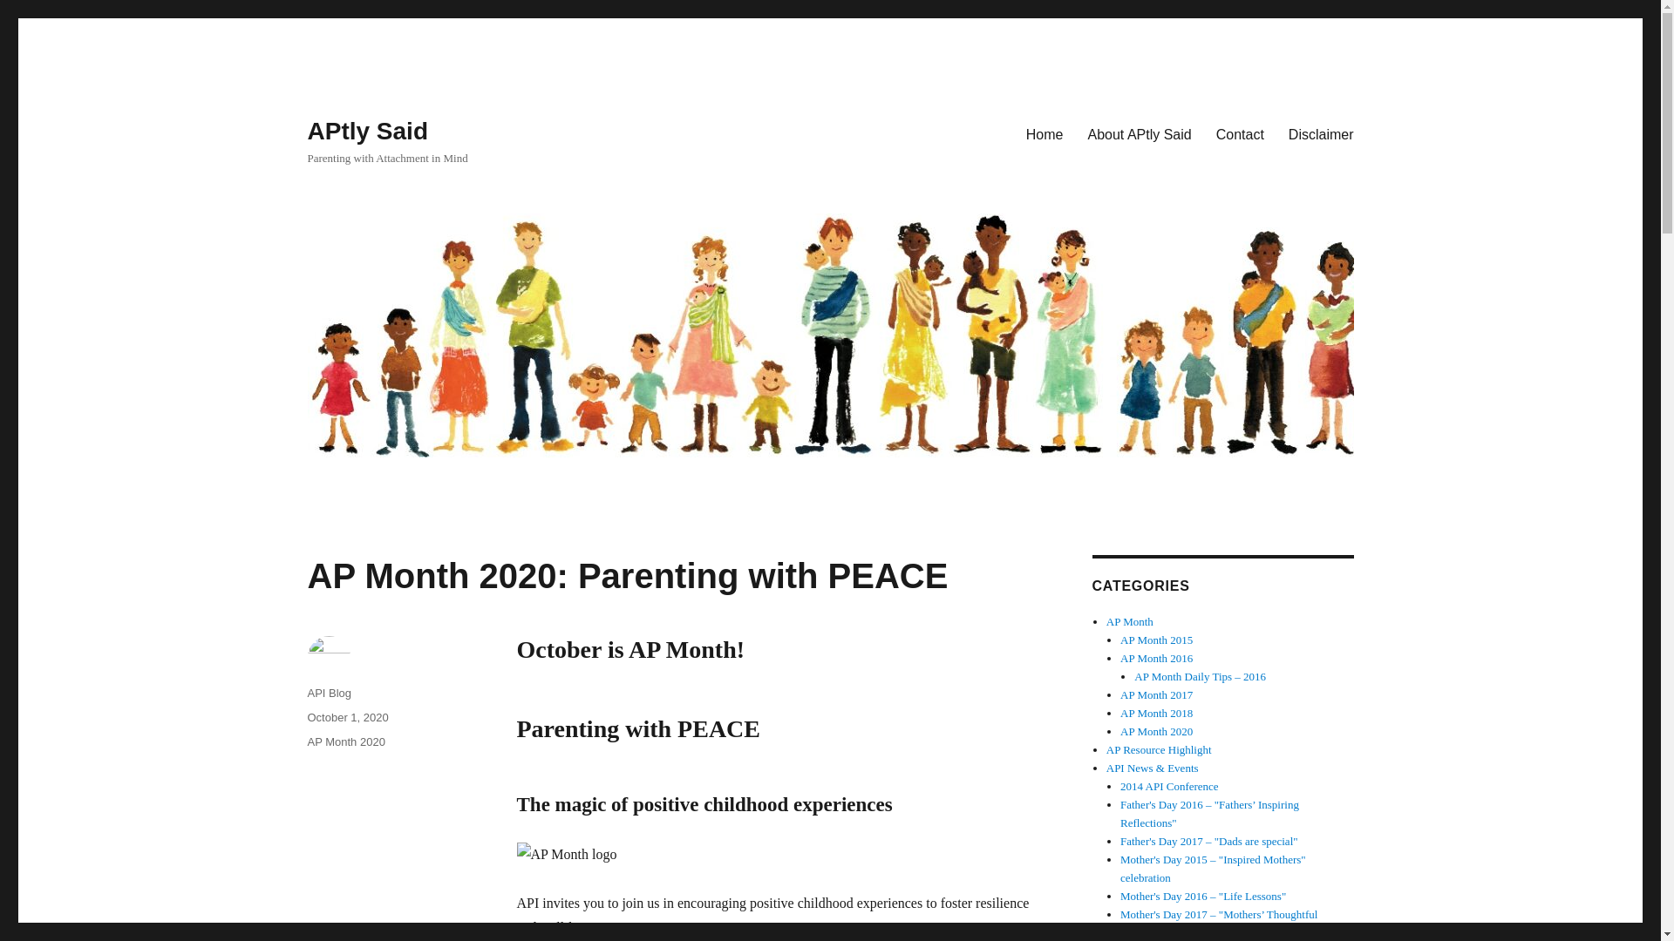 The image size is (1674, 941). What do you see at coordinates (1156, 694) in the screenshot?
I see `AP Month 2017` at bounding box center [1156, 694].